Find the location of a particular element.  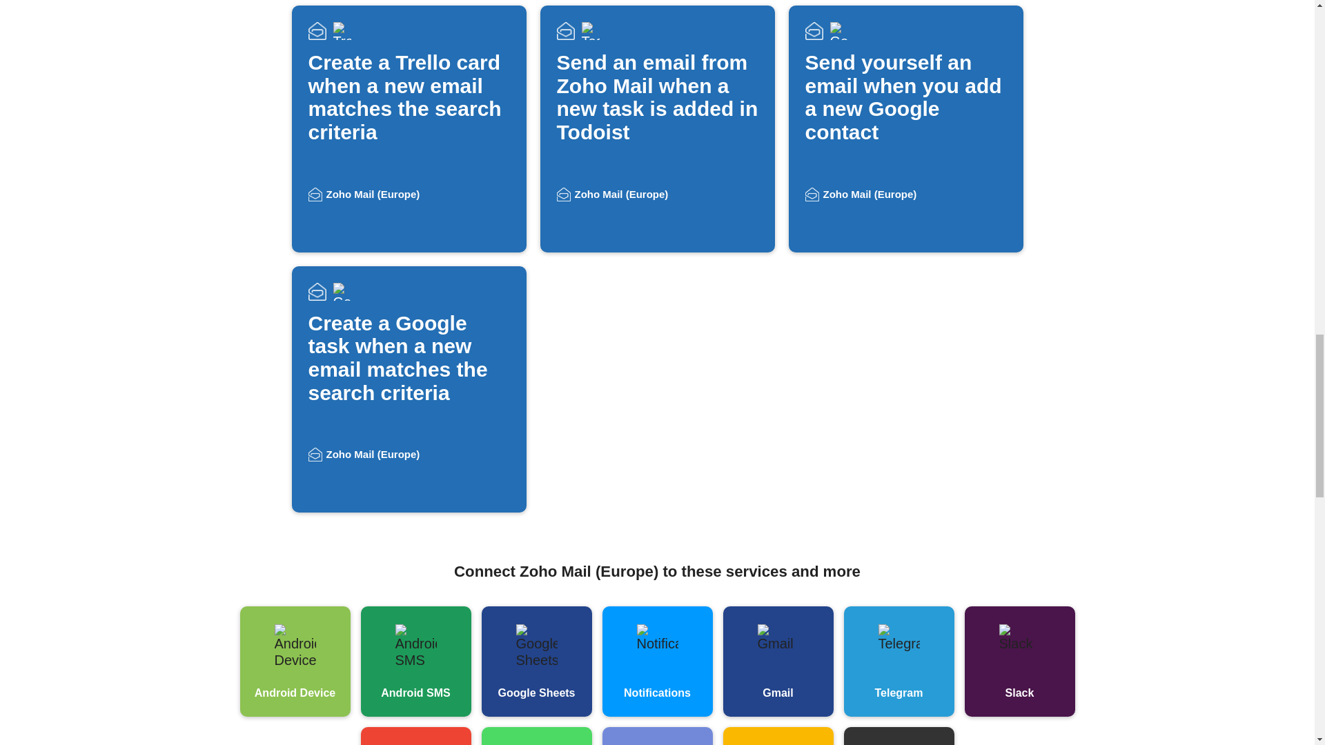

Google Sheets is located at coordinates (537, 661).